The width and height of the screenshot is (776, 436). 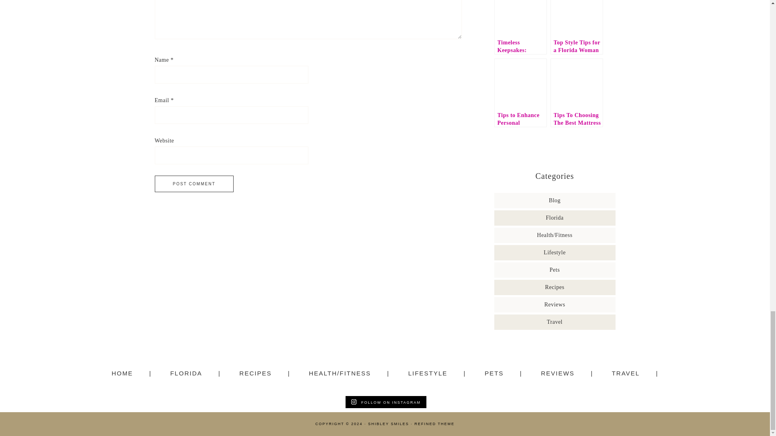 I want to click on Post Comment, so click(x=194, y=184).